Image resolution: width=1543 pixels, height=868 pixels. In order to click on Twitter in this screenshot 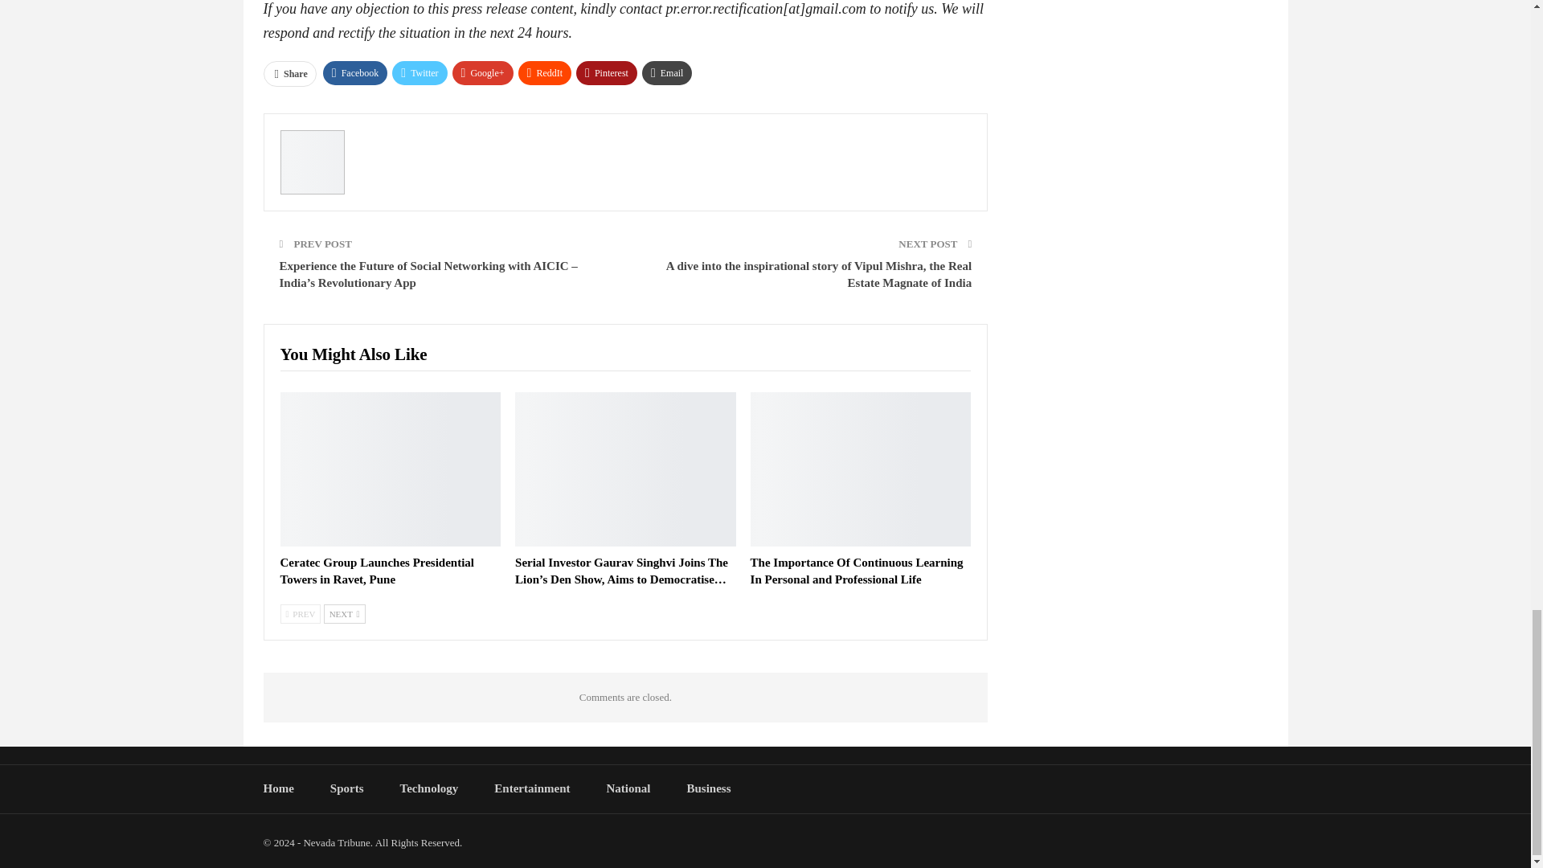, I will do `click(420, 72)`.